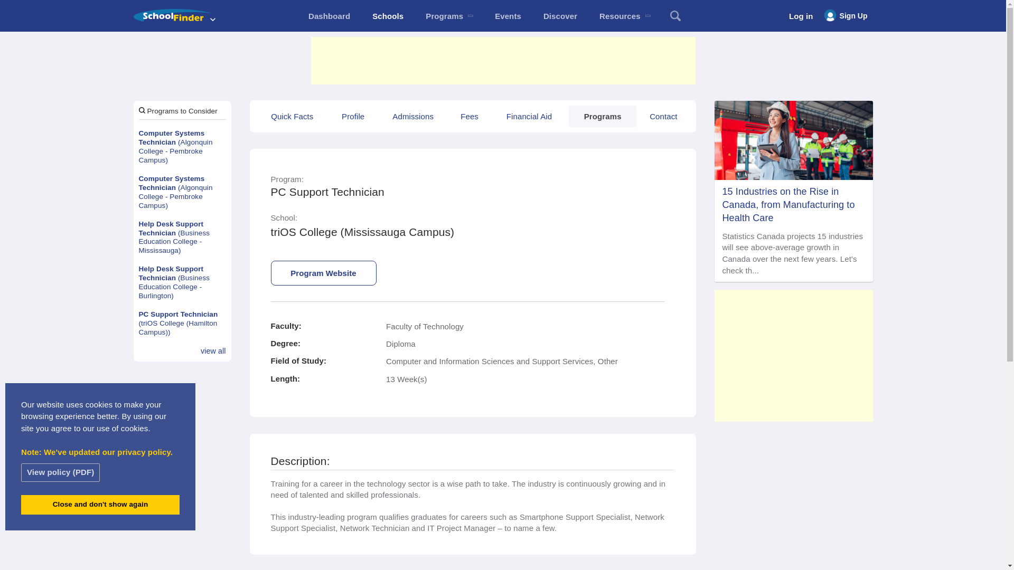 Image resolution: width=1014 pixels, height=570 pixels. Describe the element at coordinates (560, 16) in the screenshot. I see `Discover` at that location.